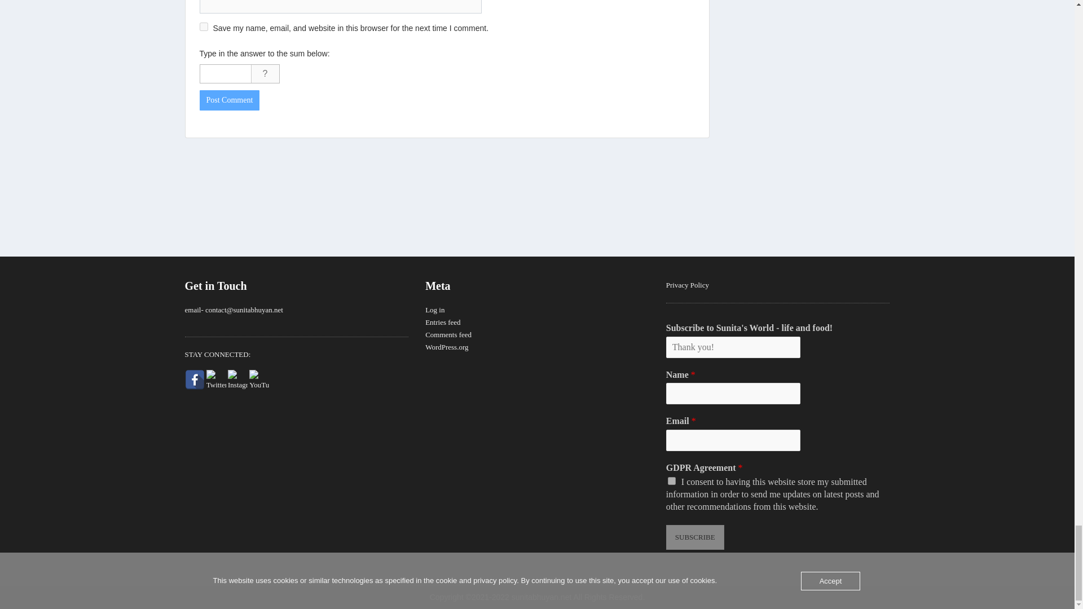 This screenshot has width=1083, height=609. I want to click on yes, so click(203, 27).